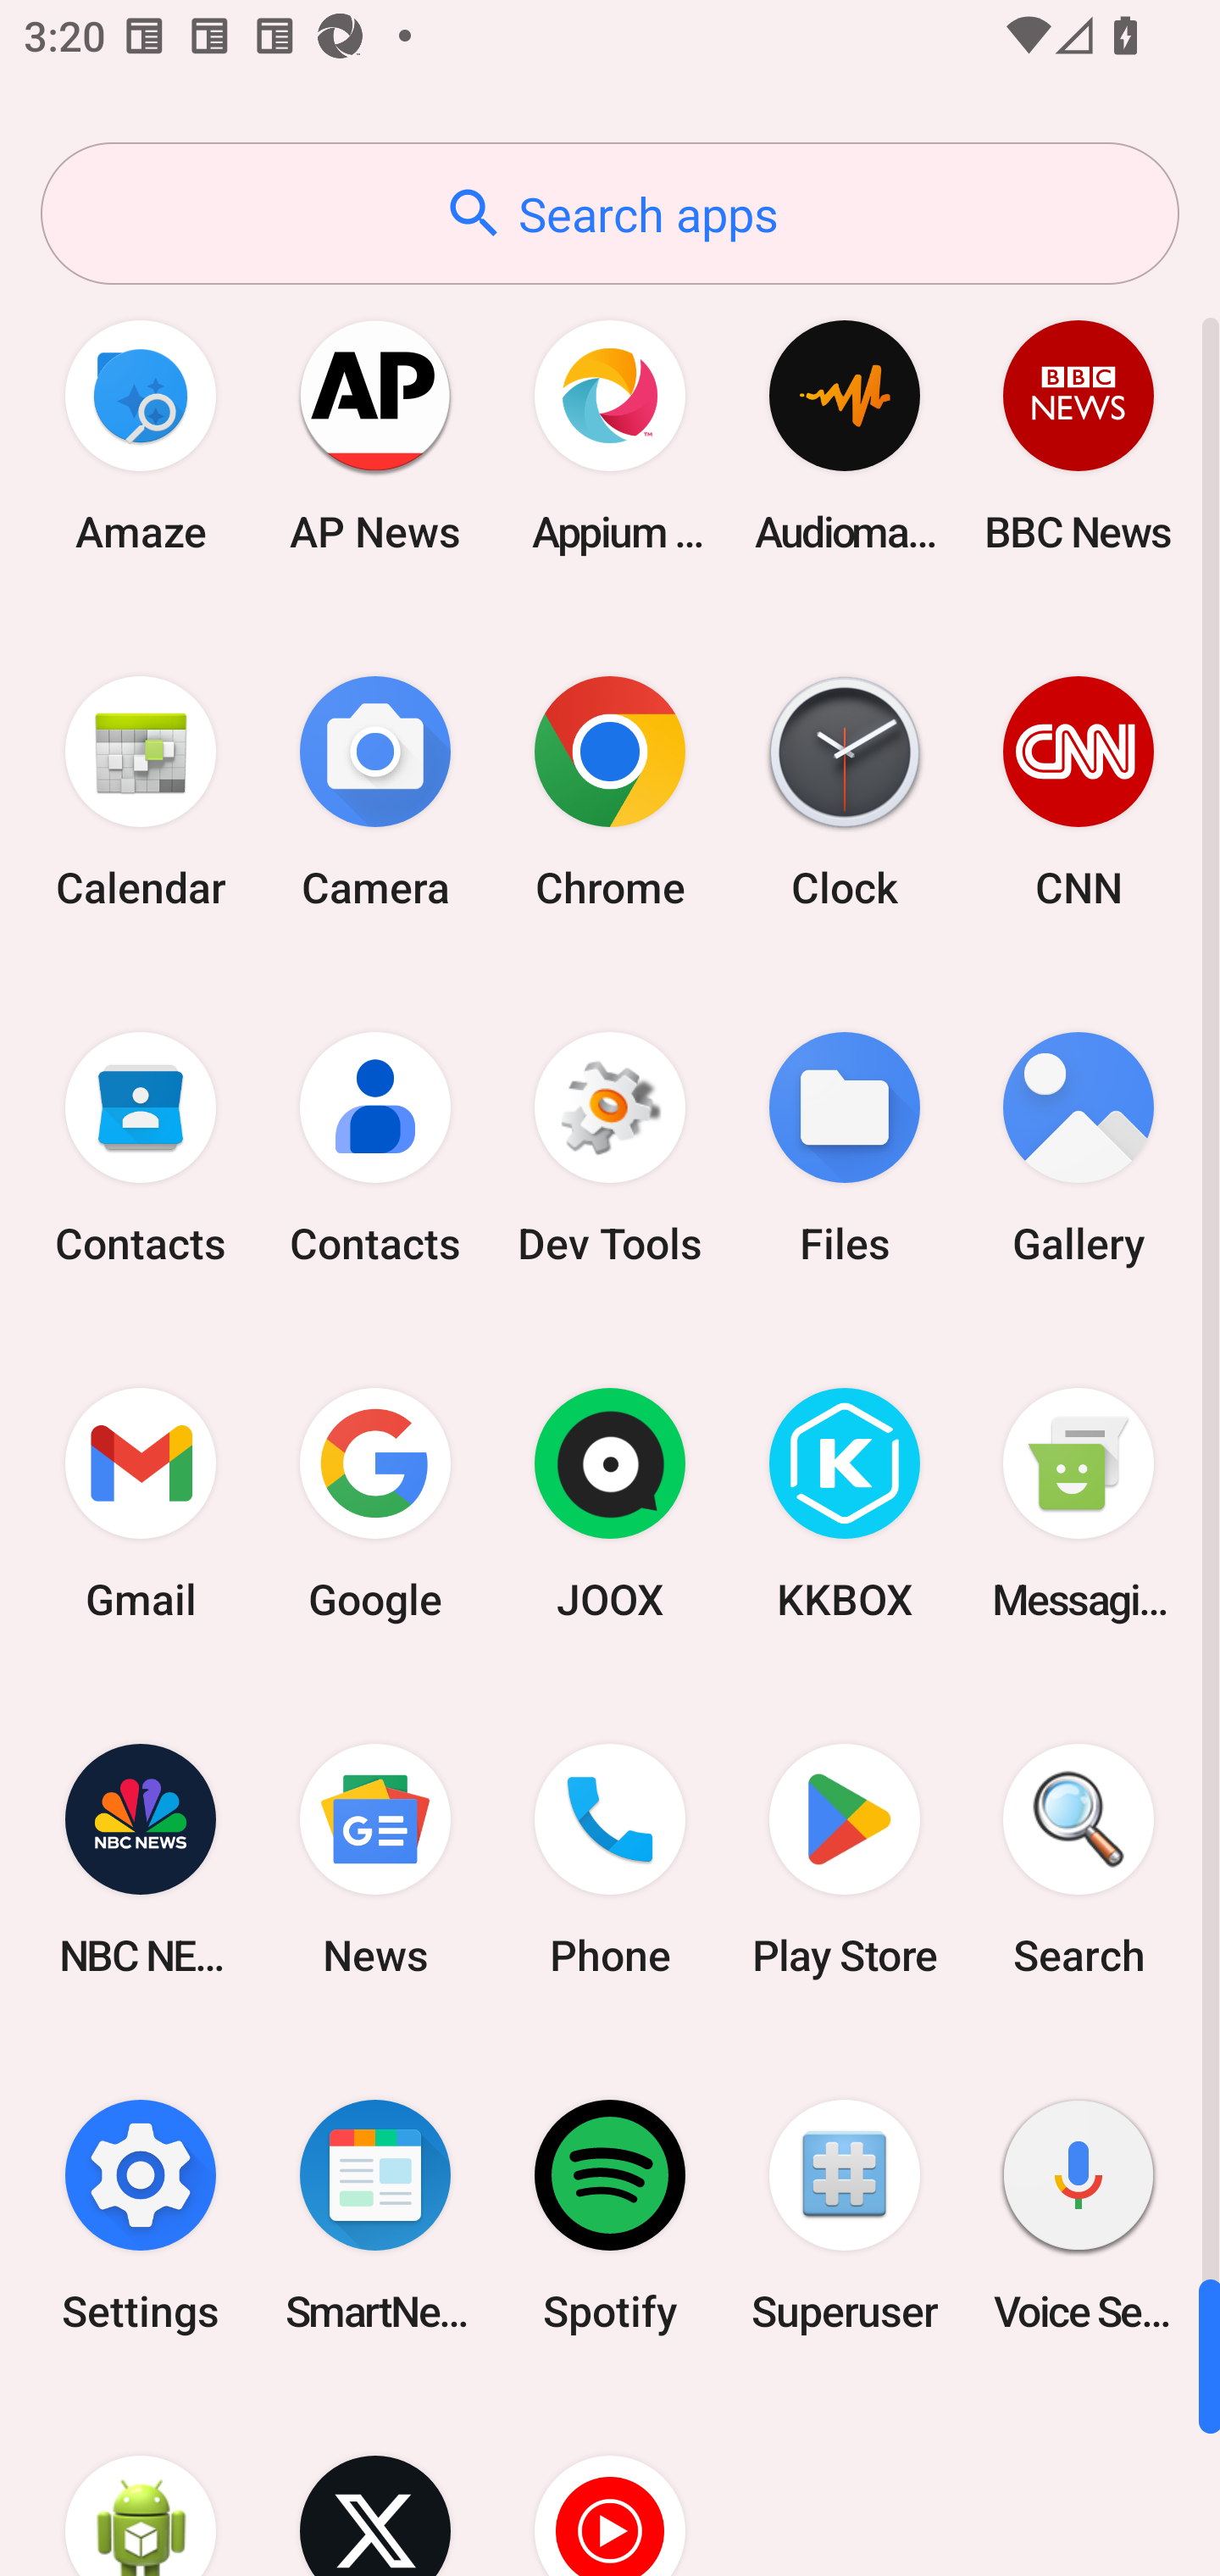 This screenshot has width=1220, height=2576. What do you see at coordinates (844, 791) in the screenshot?
I see `Clock` at bounding box center [844, 791].